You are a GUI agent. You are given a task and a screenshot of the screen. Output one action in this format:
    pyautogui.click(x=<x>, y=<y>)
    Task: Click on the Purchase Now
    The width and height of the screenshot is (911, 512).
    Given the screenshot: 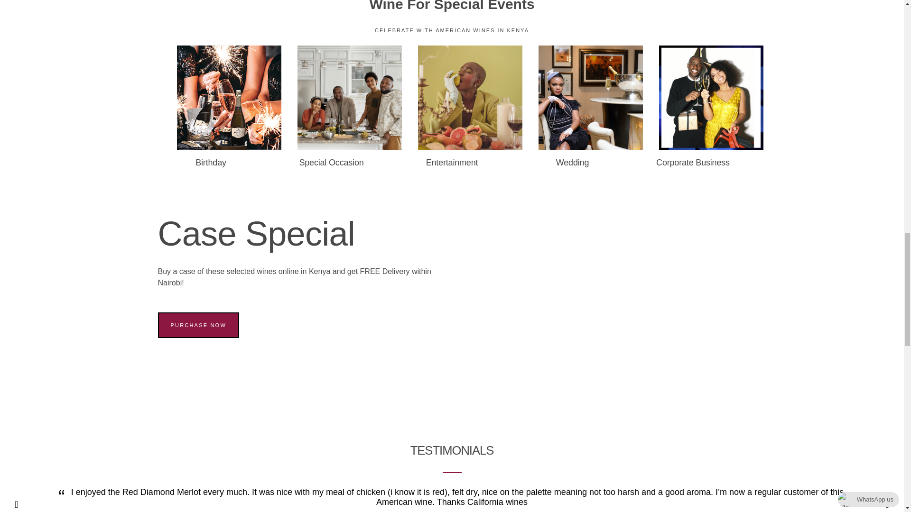 What is the action you would take?
    pyautogui.click(x=198, y=325)
    